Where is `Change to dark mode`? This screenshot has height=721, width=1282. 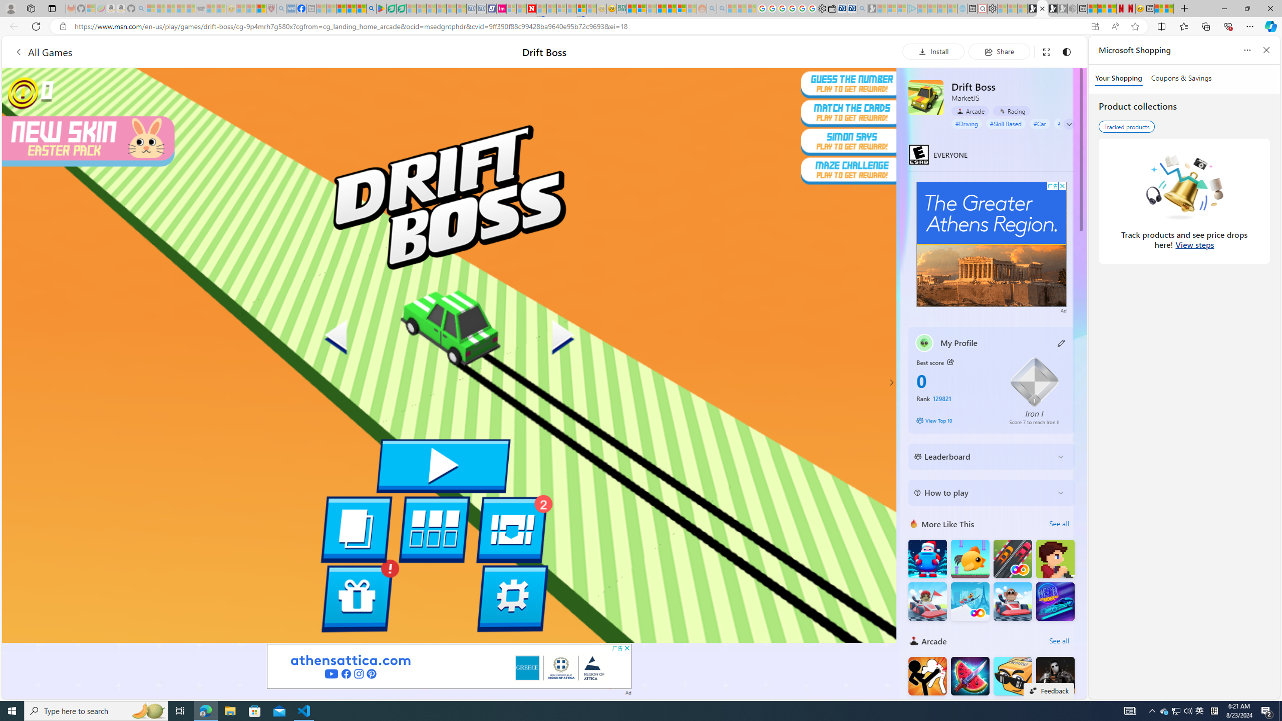 Change to dark mode is located at coordinates (1067, 51).